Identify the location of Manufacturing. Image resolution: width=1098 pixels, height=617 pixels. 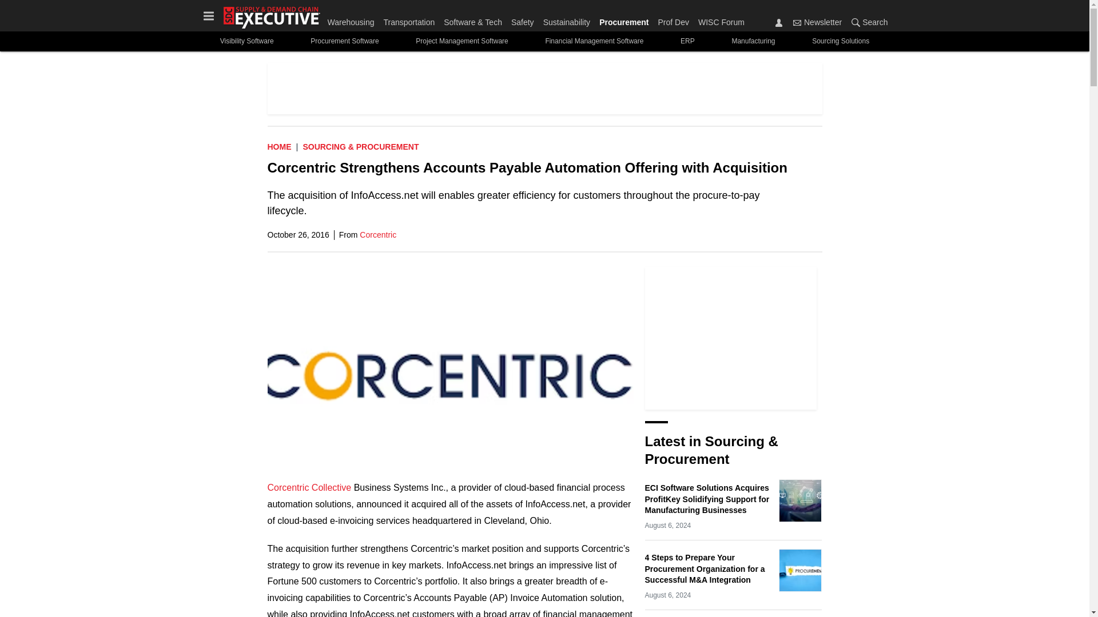
(754, 41).